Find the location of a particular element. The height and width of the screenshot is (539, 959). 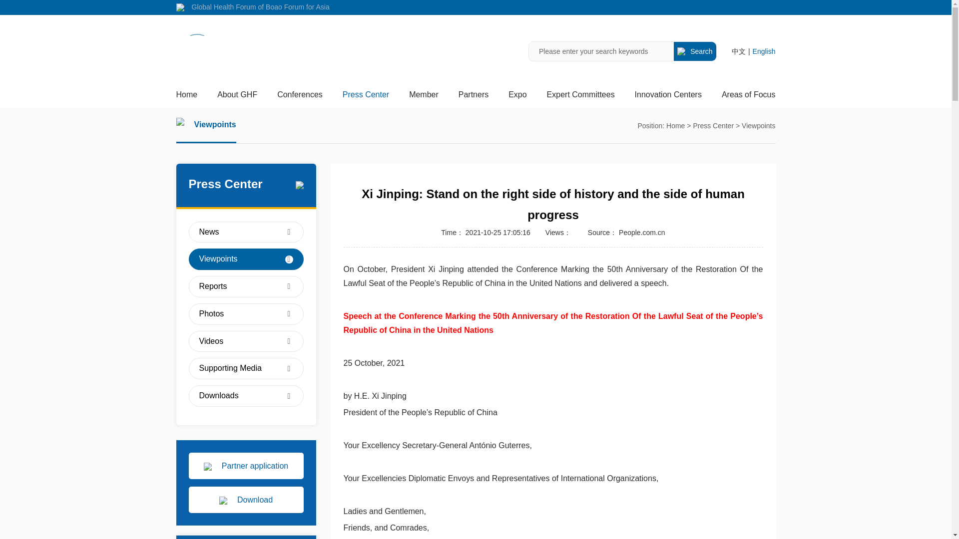

Search is located at coordinates (695, 51).